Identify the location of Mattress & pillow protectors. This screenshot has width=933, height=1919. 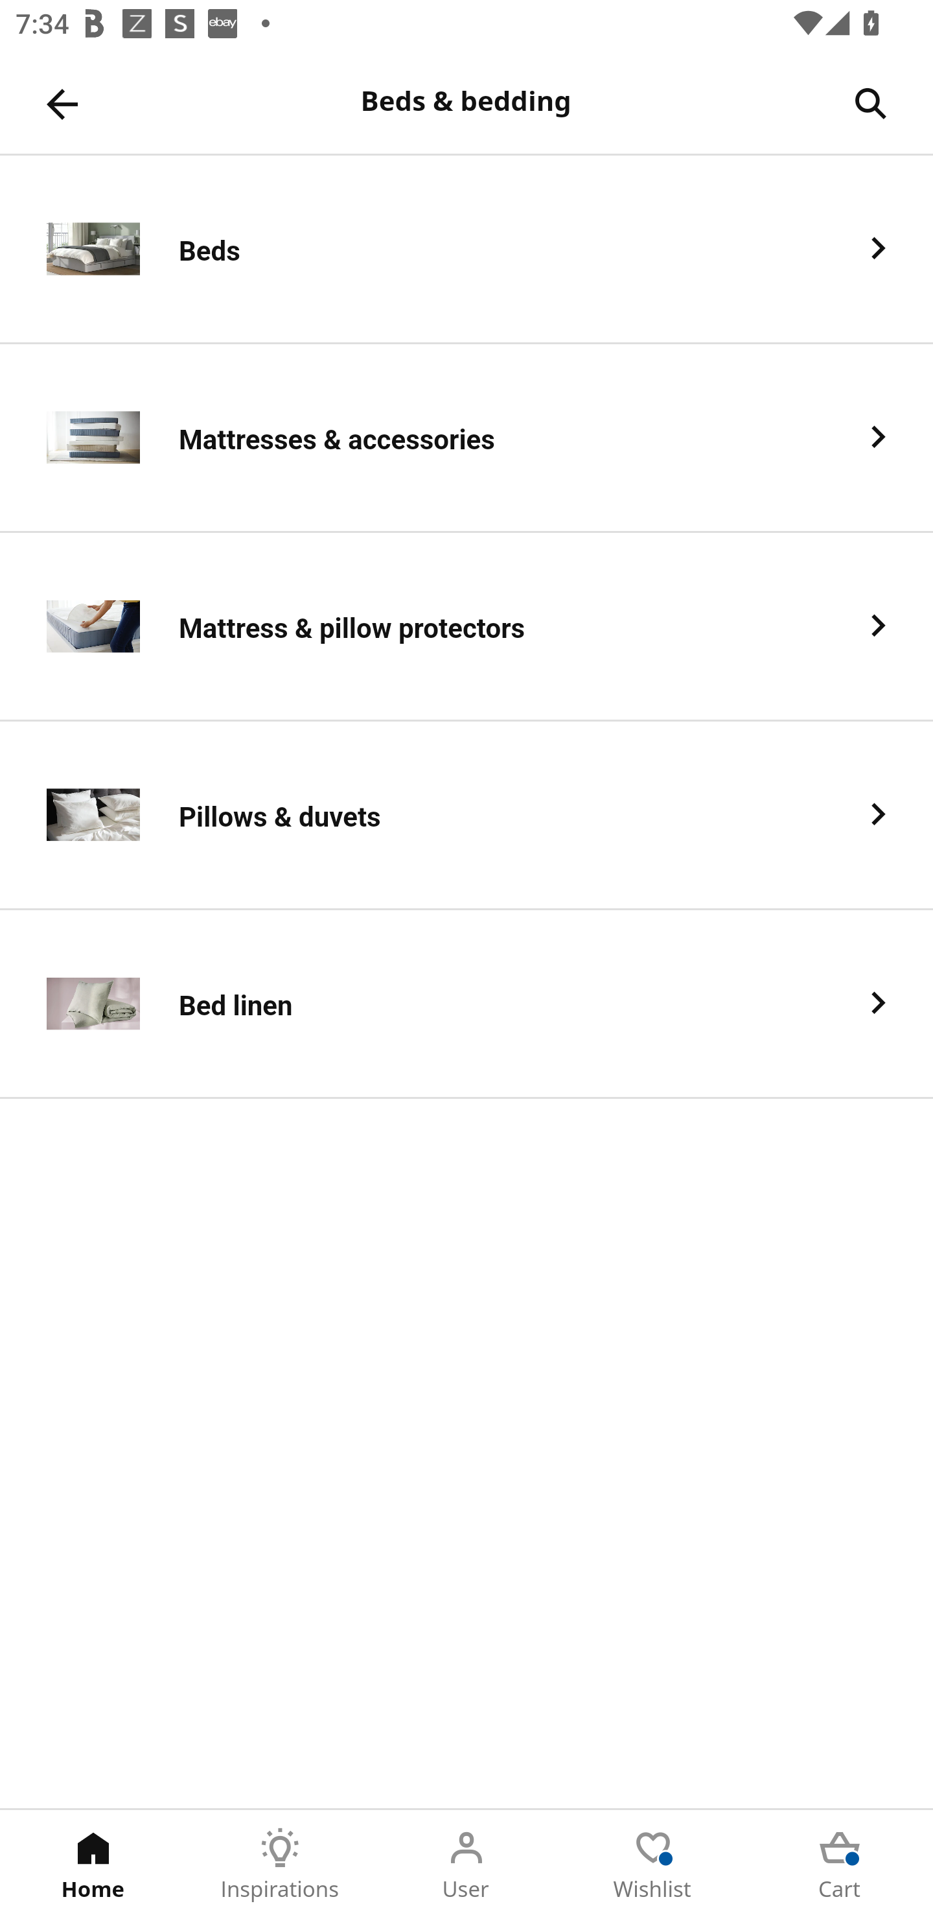
(466, 627).